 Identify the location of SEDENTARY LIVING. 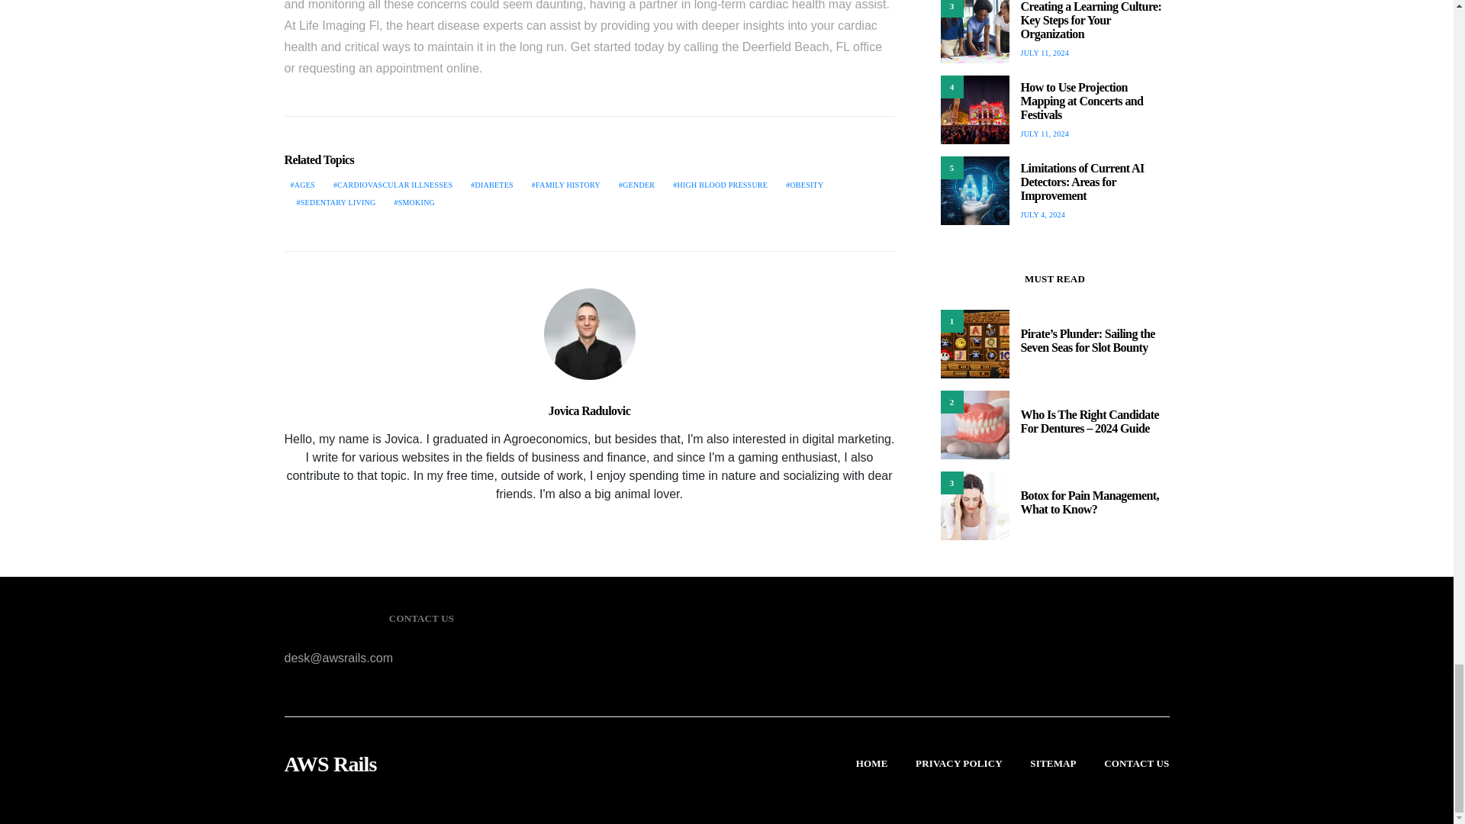
(336, 203).